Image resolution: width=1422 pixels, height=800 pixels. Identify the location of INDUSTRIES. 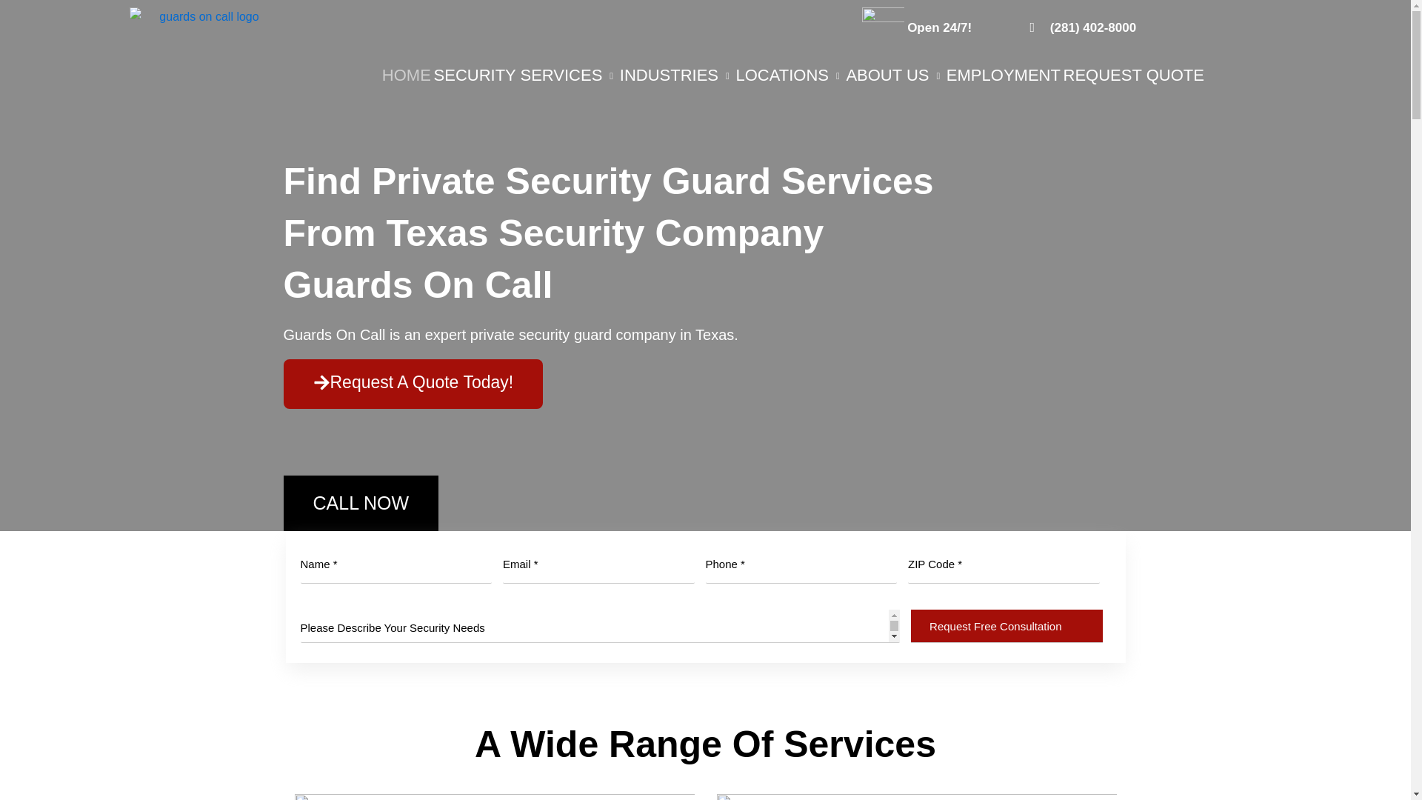
(677, 76).